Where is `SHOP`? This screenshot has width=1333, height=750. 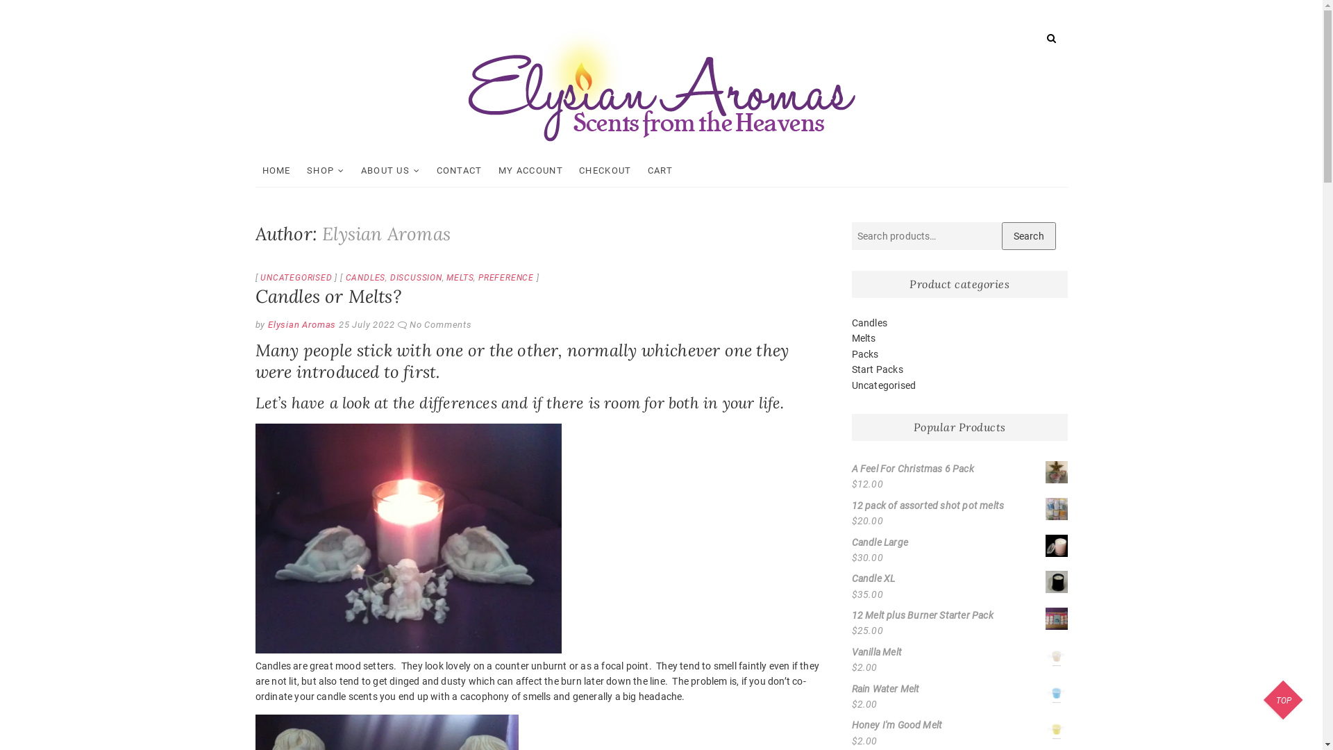
SHOP is located at coordinates (326, 171).